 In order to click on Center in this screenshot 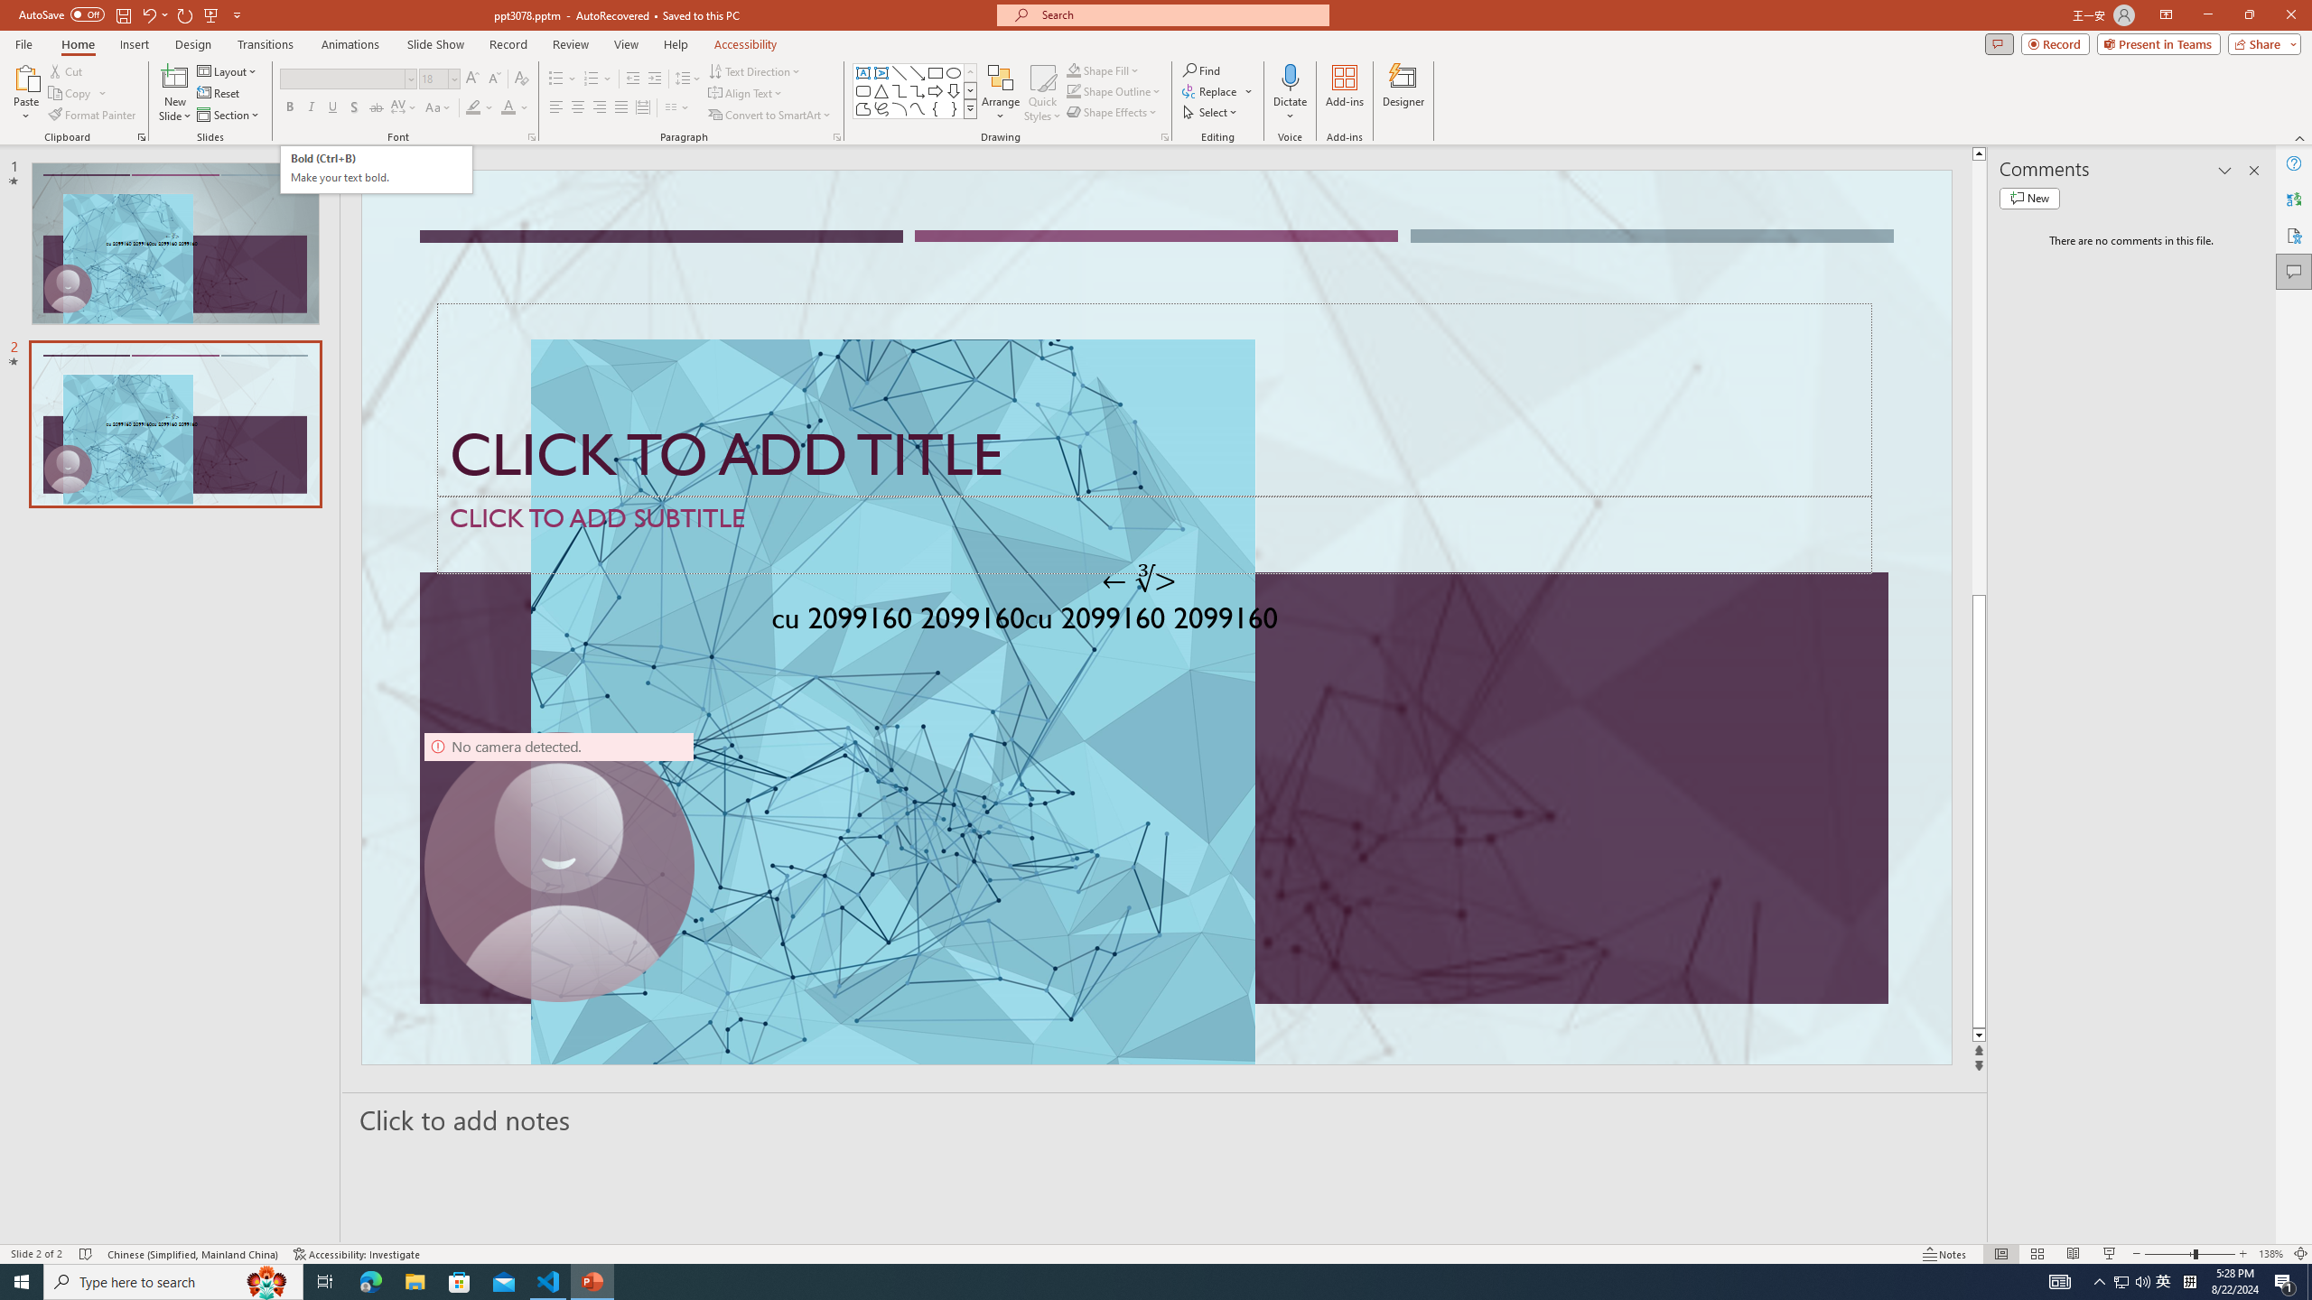, I will do `click(578, 108)`.